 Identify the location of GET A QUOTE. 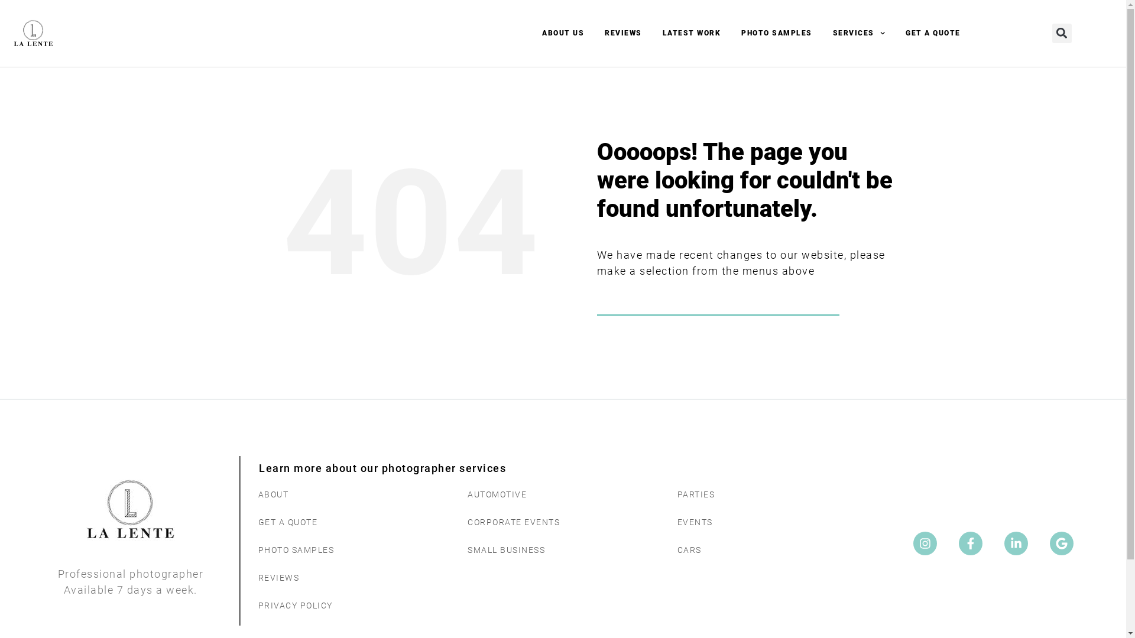
(351, 522).